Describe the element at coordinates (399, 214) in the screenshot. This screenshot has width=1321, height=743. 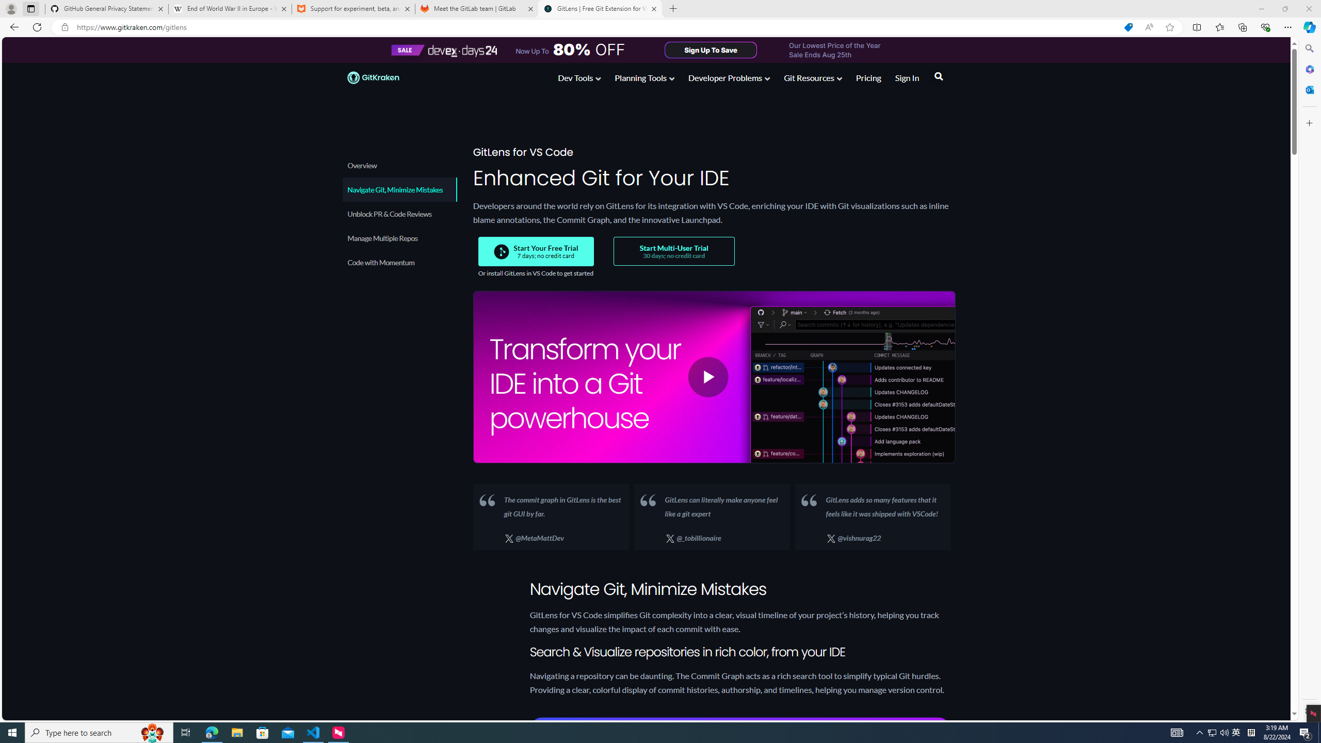
I see `Code with Momentum` at that location.